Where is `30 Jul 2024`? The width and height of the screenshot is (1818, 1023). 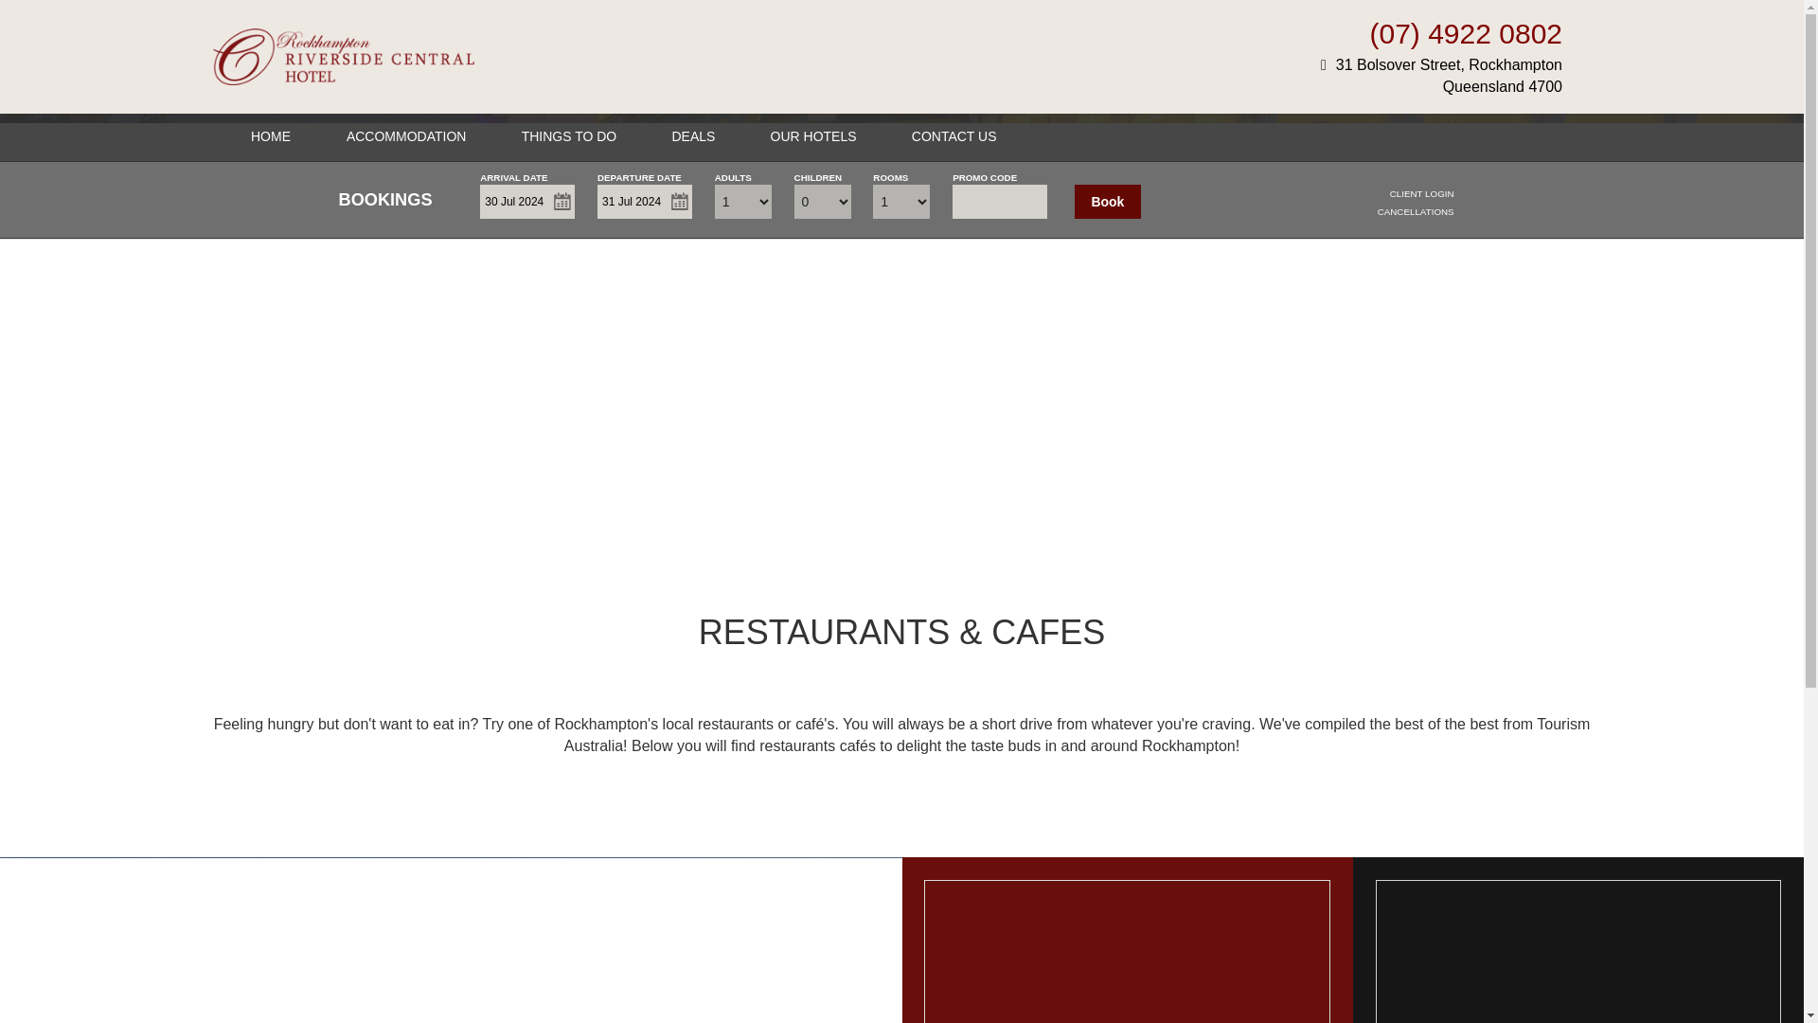
30 Jul 2024 is located at coordinates (813, 136).